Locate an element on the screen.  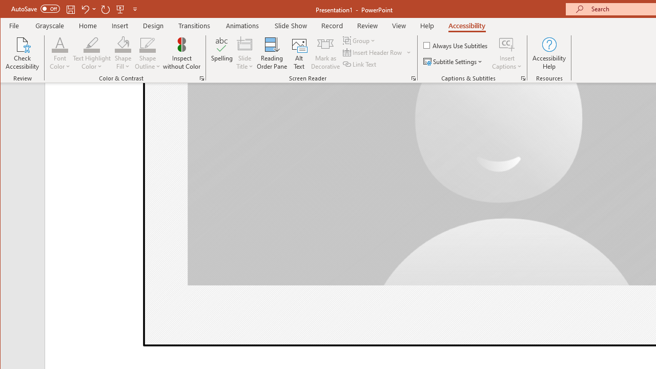
Color & Contrast is located at coordinates (202, 78).